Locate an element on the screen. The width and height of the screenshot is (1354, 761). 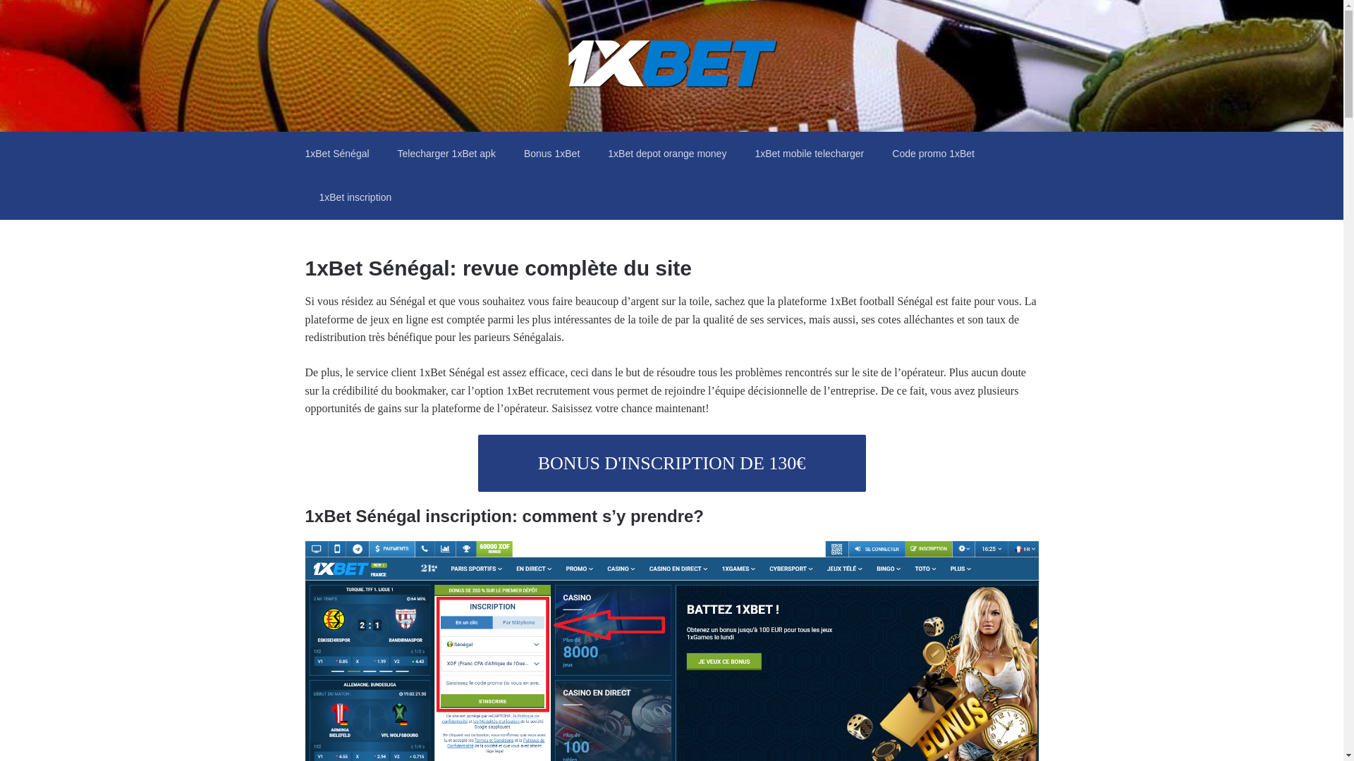
Bonus 1xBet is located at coordinates (551, 154).